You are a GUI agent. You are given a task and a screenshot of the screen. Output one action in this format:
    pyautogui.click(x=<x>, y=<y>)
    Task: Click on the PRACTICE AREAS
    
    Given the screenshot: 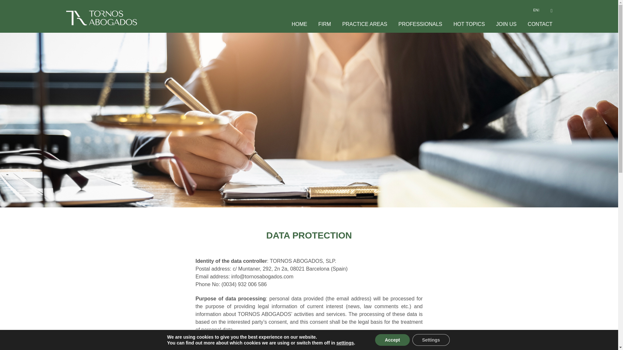 What is the action you would take?
    pyautogui.click(x=365, y=24)
    